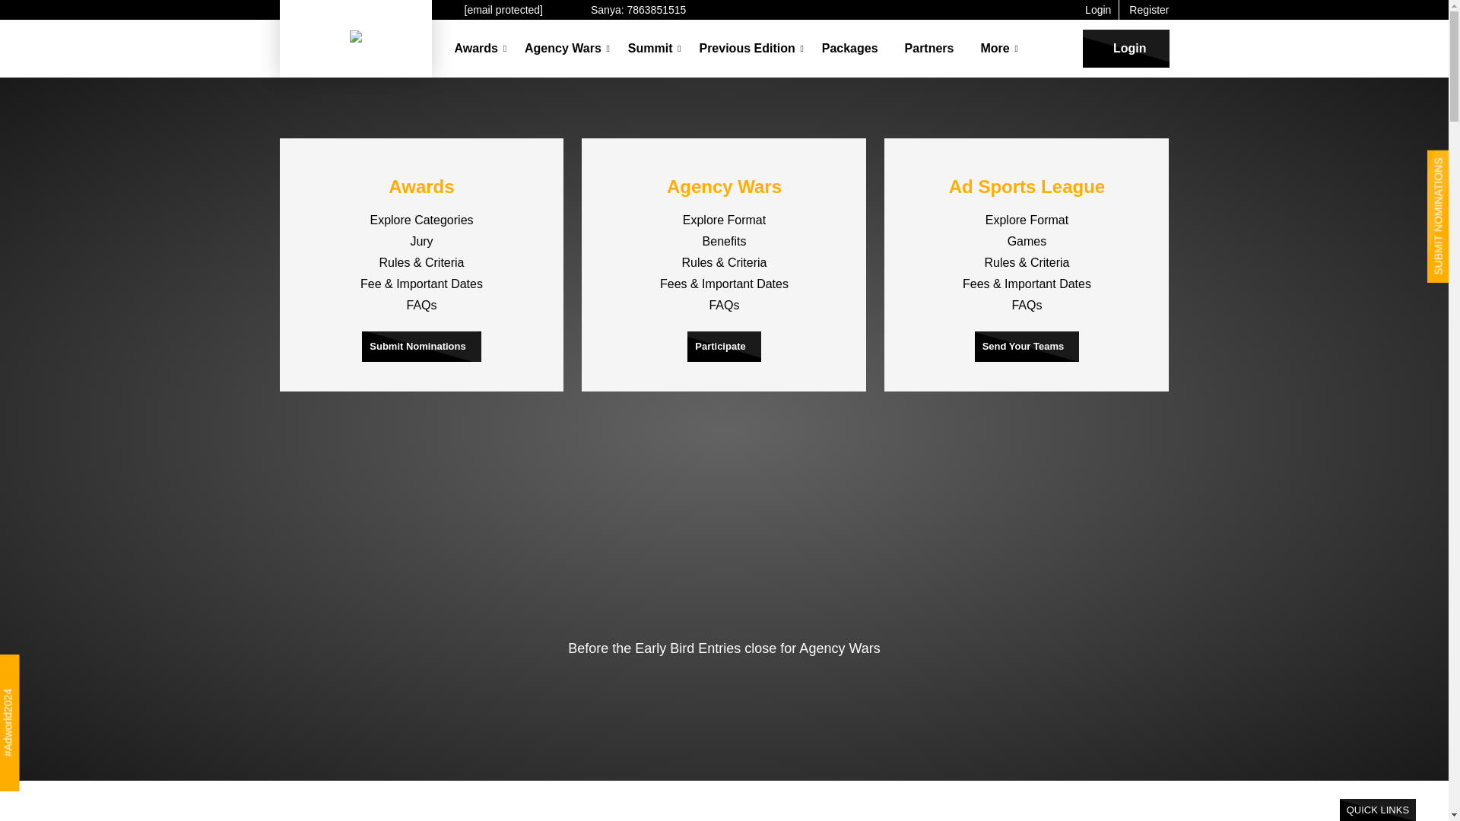 This screenshot has height=821, width=1460. Describe the element at coordinates (850, 49) in the screenshot. I see `Packages` at that location.